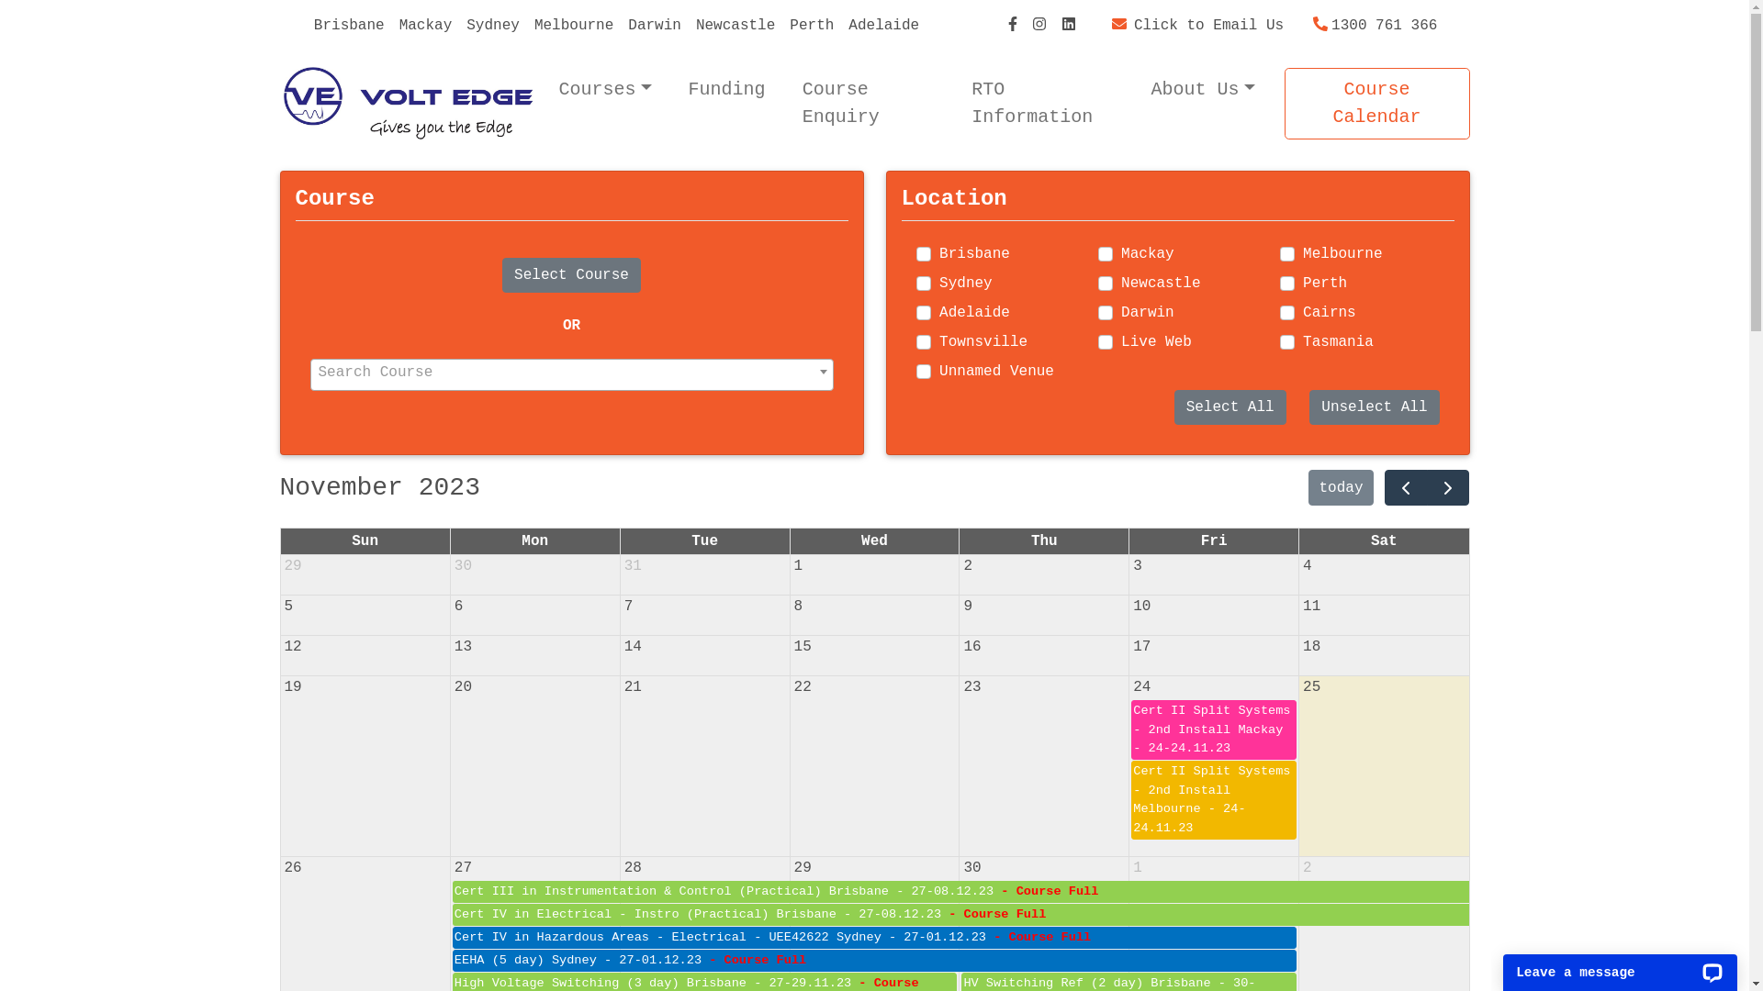 The height and width of the screenshot is (991, 1763). I want to click on 11, so click(1311, 607).